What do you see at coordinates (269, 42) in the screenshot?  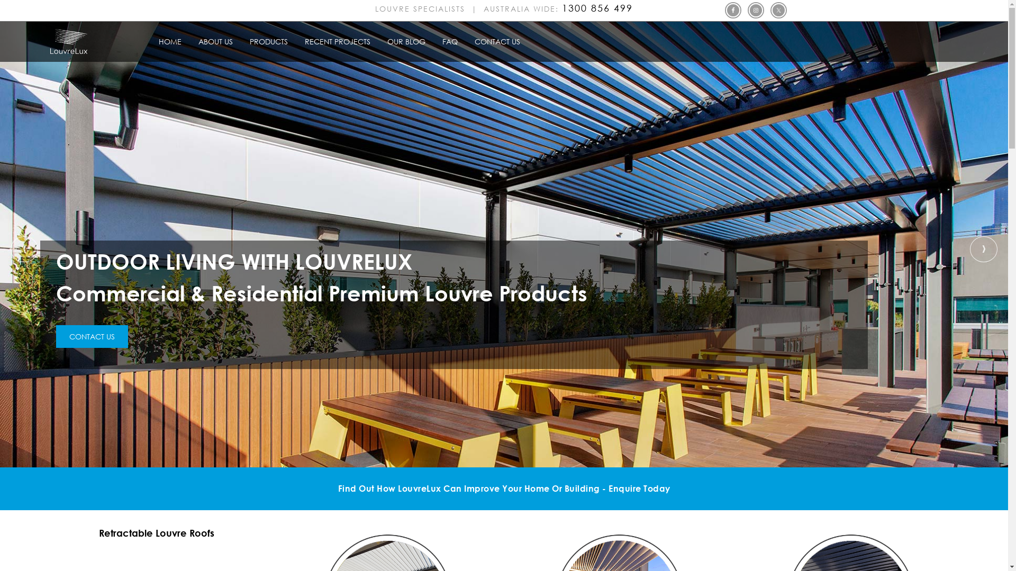 I see `PRODUCTS` at bounding box center [269, 42].